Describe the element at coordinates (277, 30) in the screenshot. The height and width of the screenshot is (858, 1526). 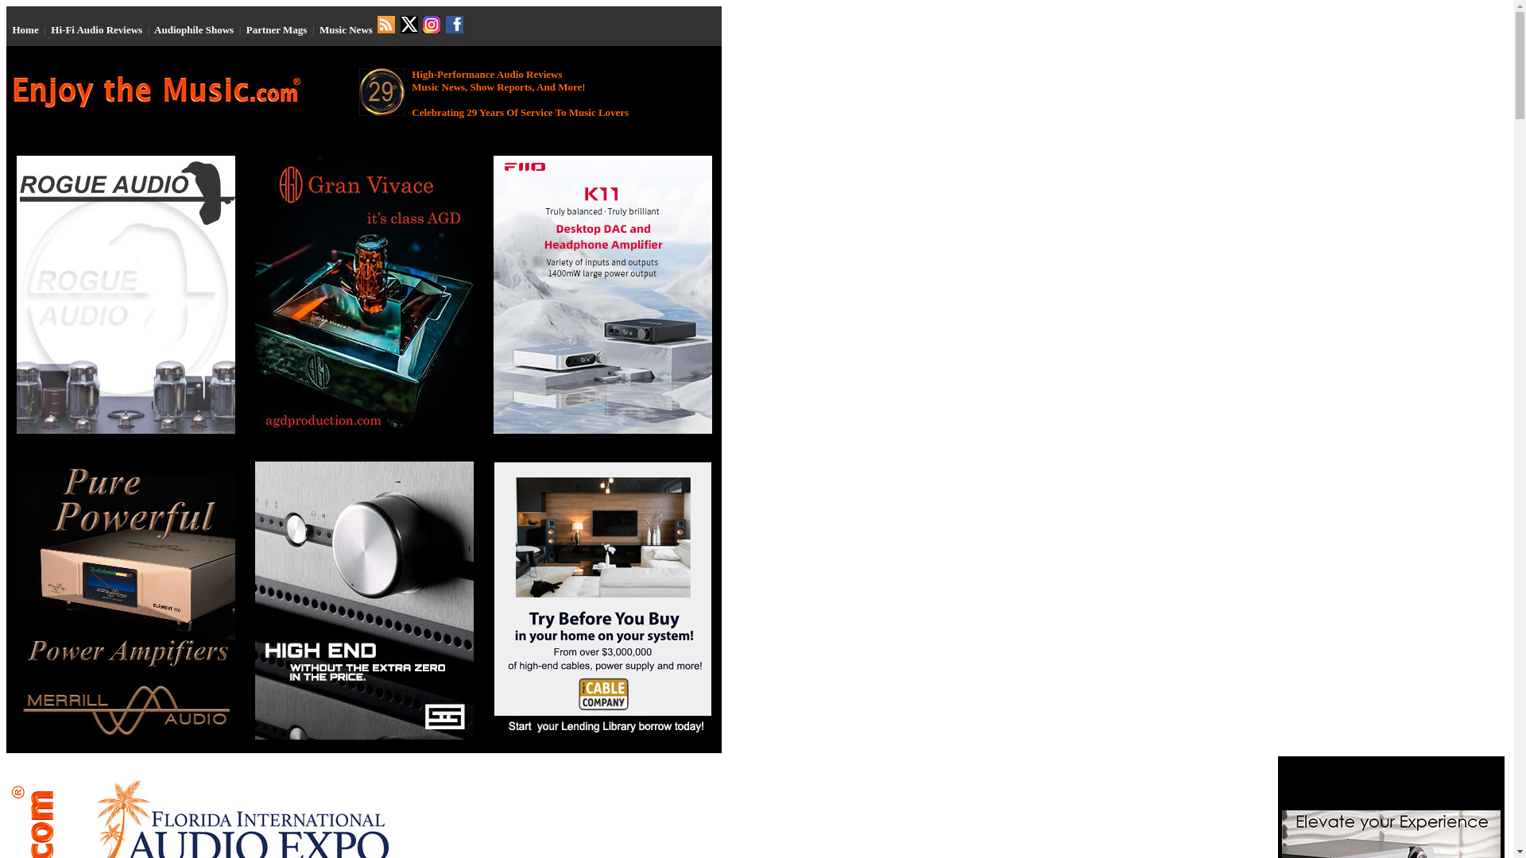
I see `Partner Mags` at that location.